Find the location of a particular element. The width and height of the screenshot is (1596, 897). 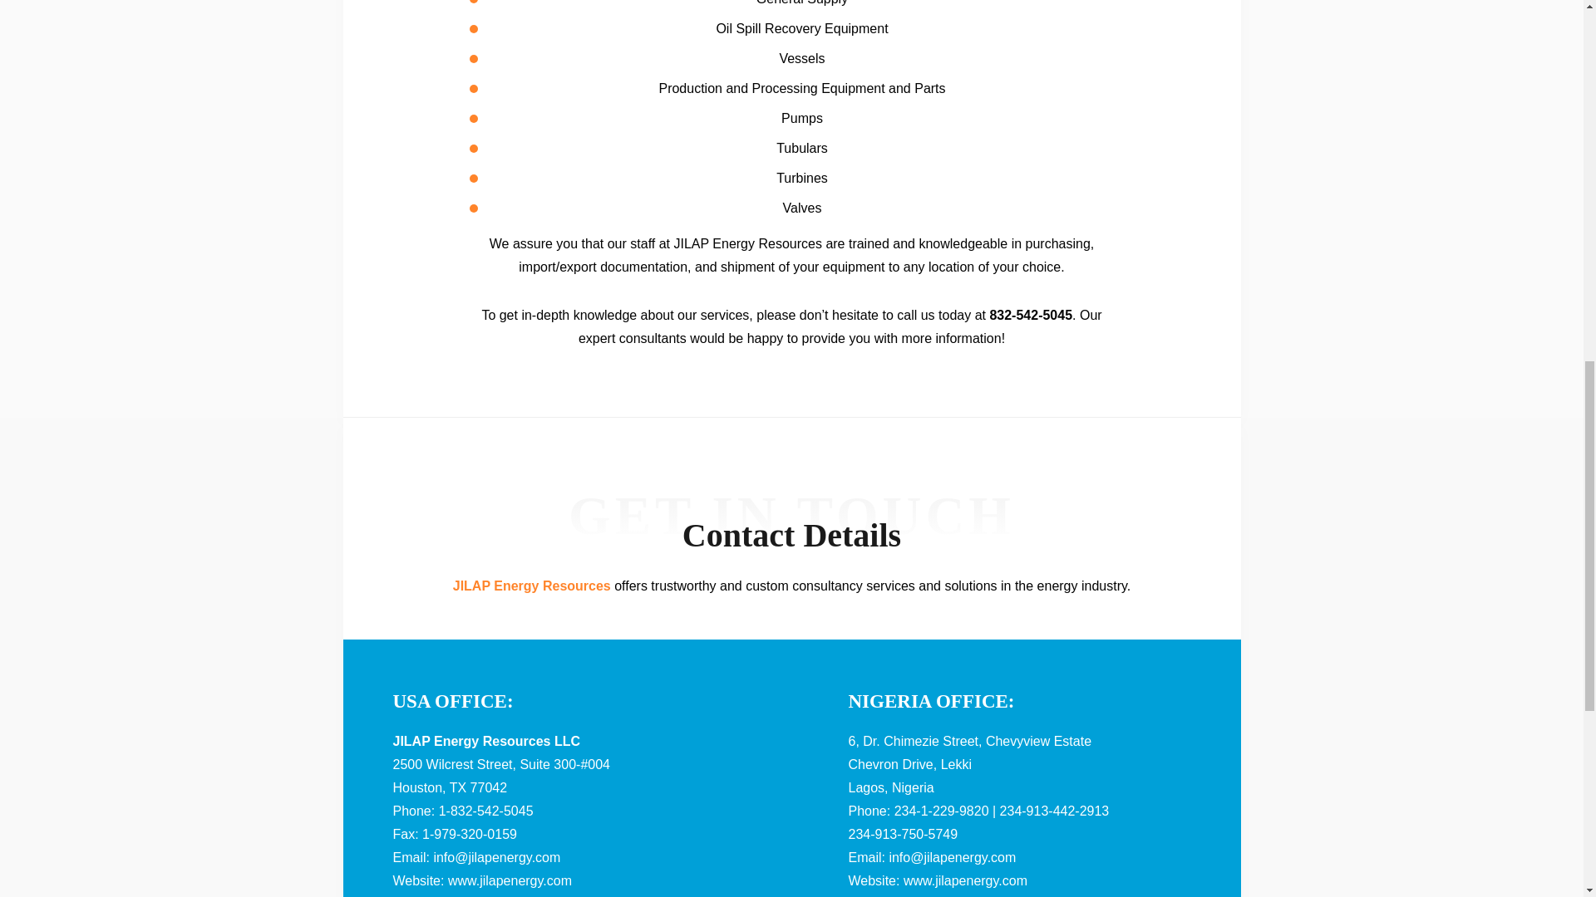

www.jilapenergy.com is located at coordinates (510, 880).